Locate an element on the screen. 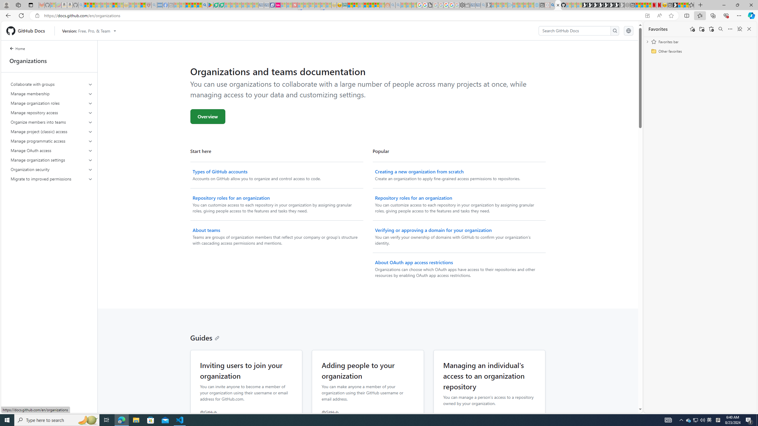 The height and width of the screenshot is (426, 758). Manage OAuth access is located at coordinates (52, 150).